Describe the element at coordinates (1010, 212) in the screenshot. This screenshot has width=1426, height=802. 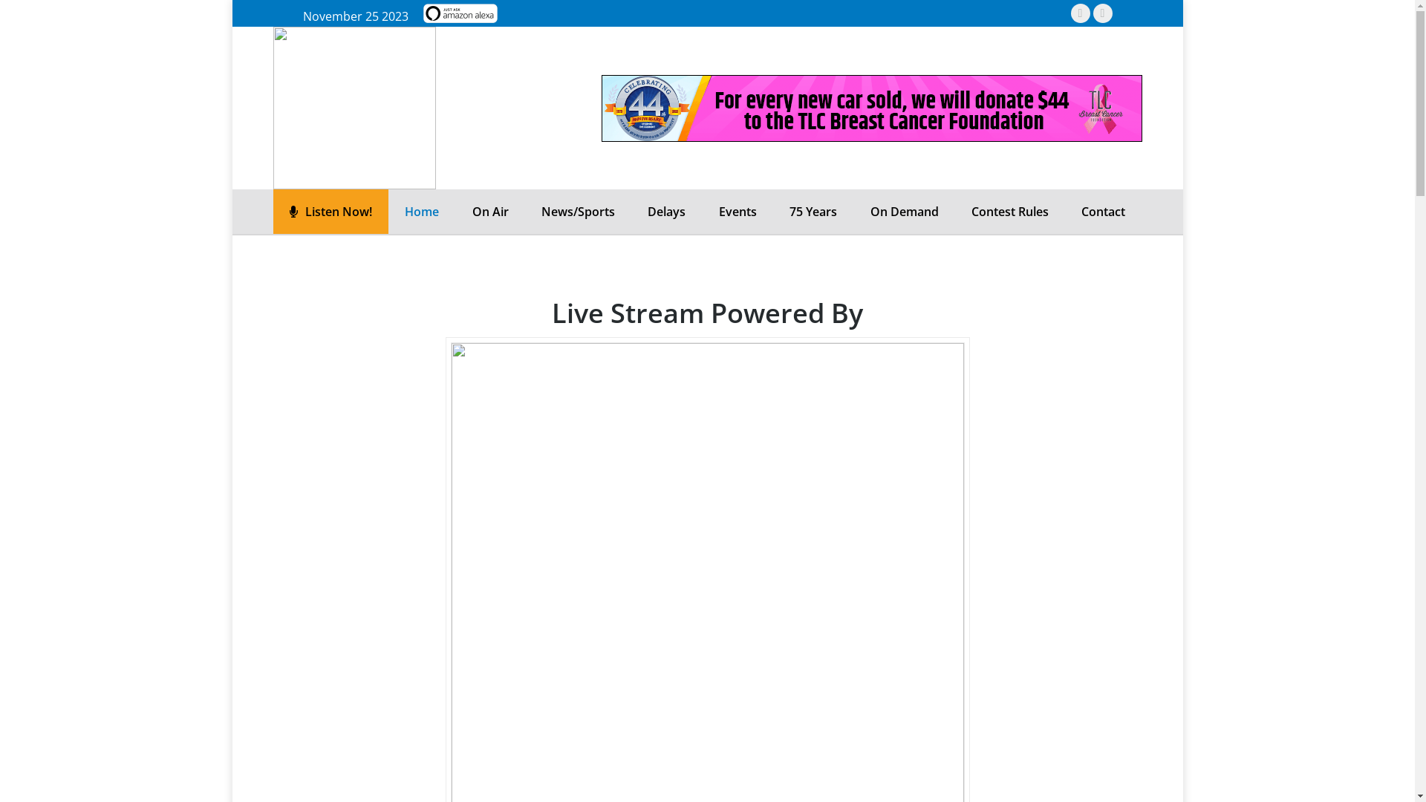
I see `Contest Rules` at that location.